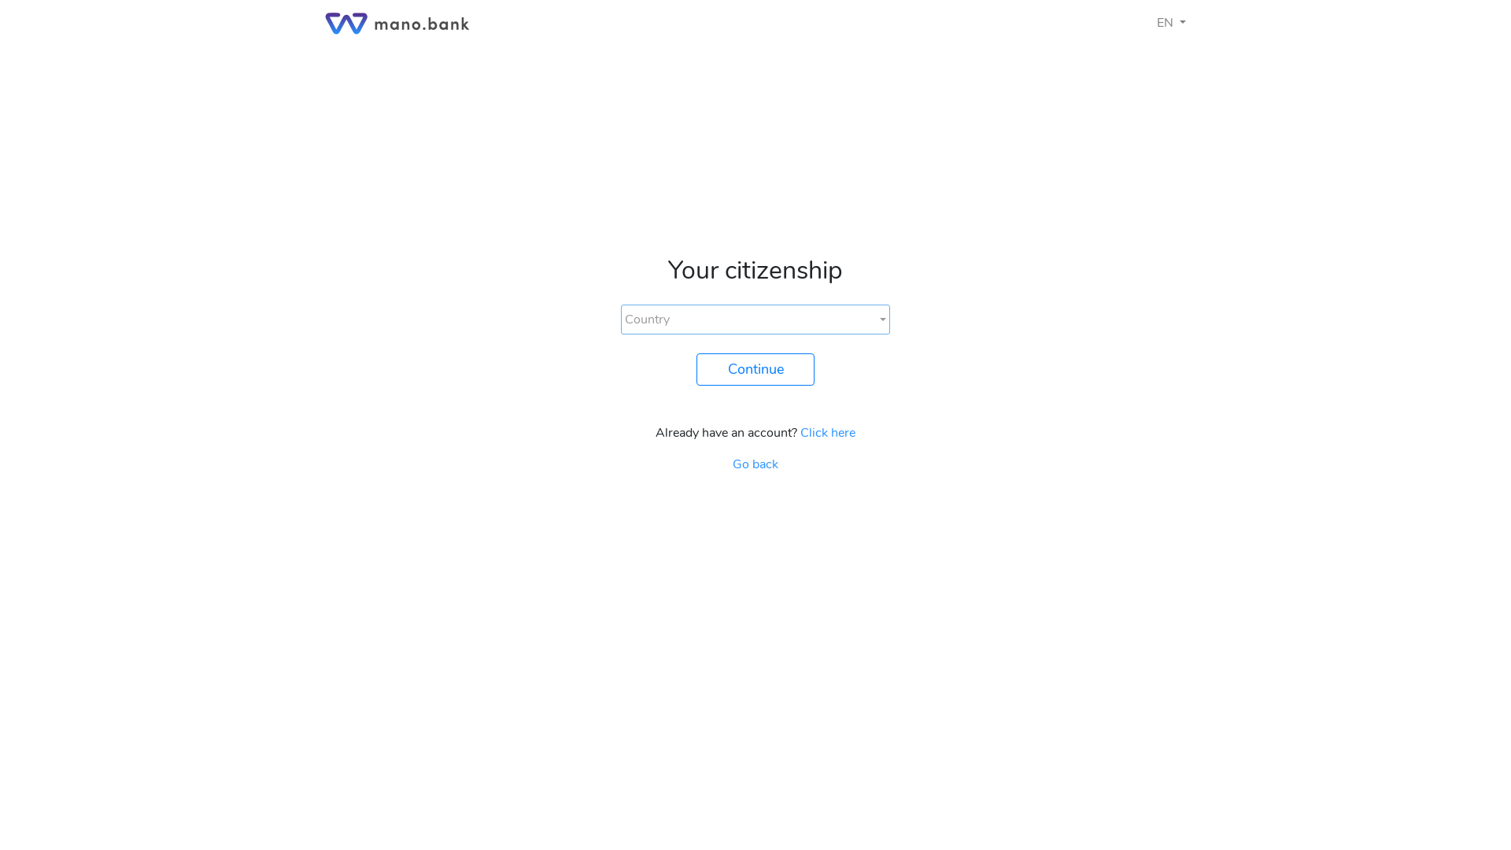 The image size is (1511, 850). I want to click on Go back, so click(755, 464).